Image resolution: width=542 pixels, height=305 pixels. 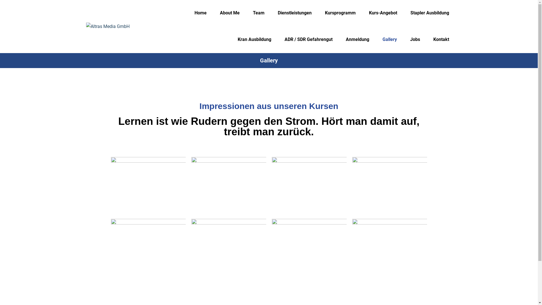 What do you see at coordinates (230, 13) in the screenshot?
I see `About Me` at bounding box center [230, 13].